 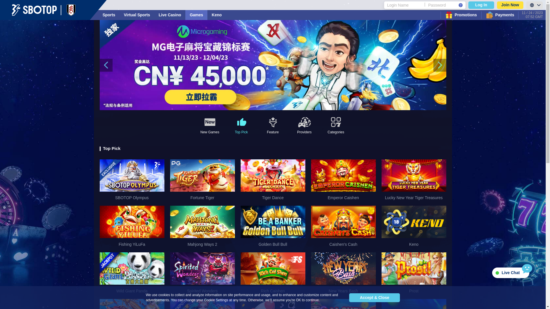 I want to click on Lucky New Year Tiger Treasures, so click(x=414, y=176).